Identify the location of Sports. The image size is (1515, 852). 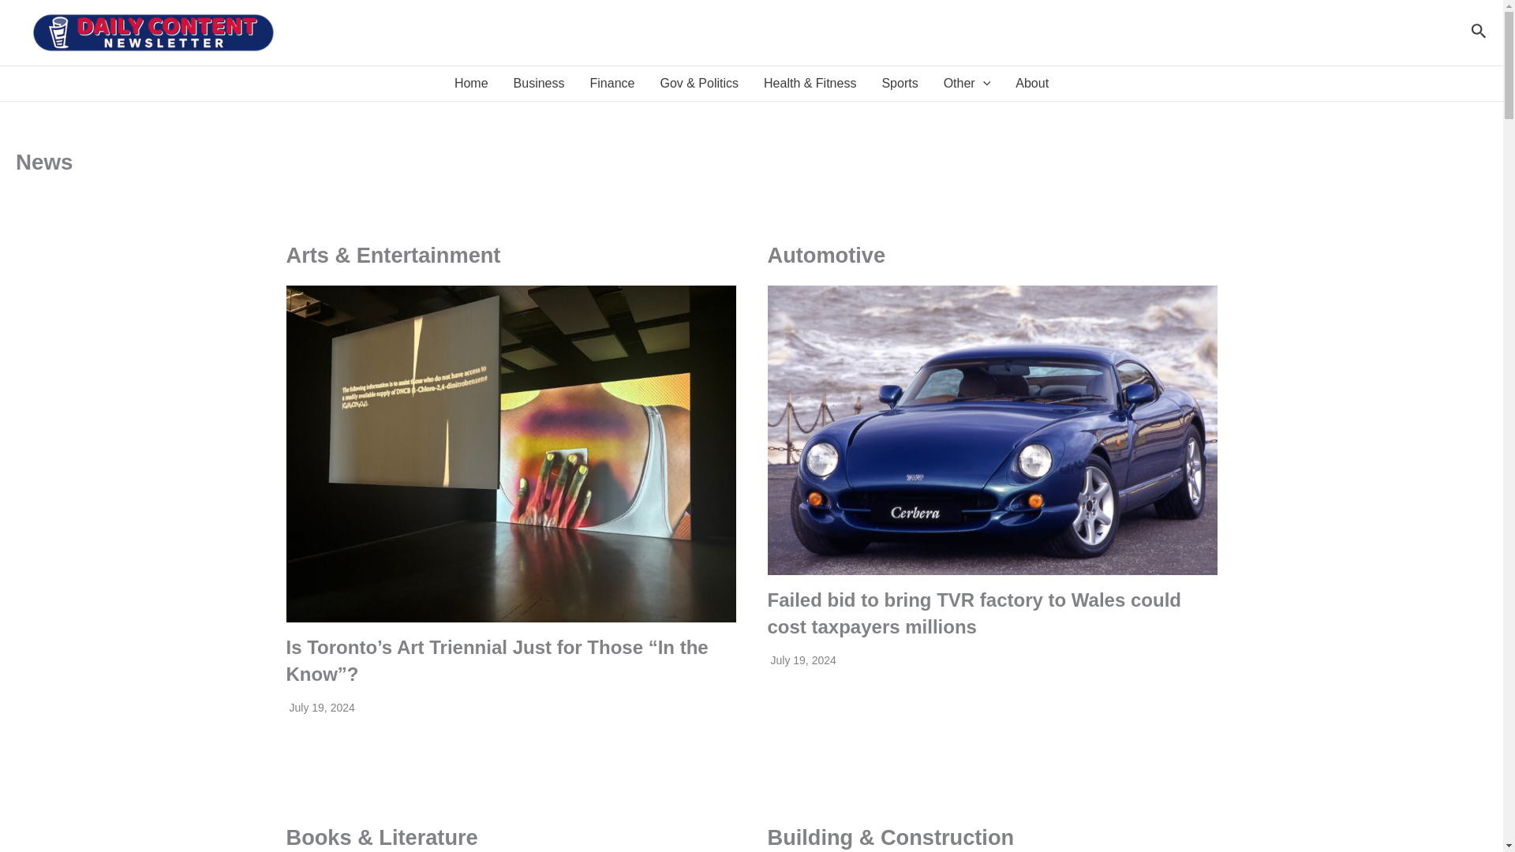
(899, 84).